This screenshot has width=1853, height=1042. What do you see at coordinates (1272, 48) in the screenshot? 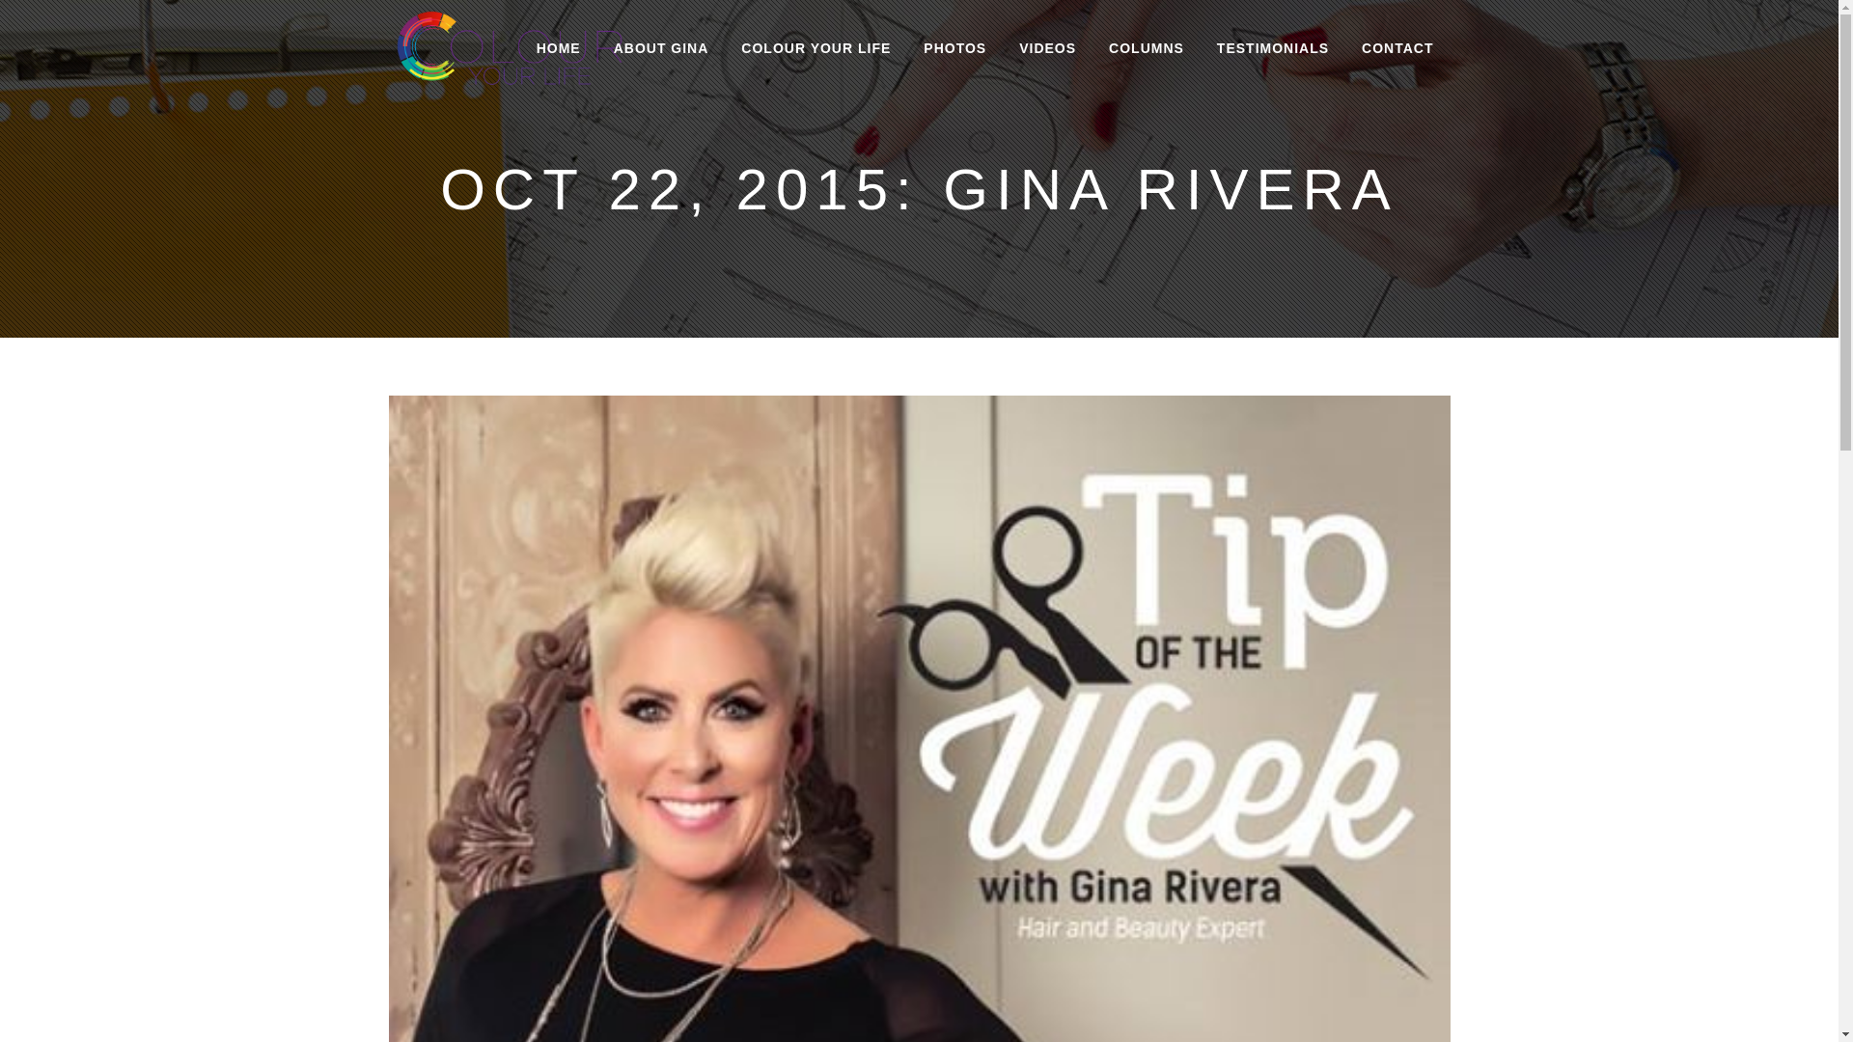
I see `TESTIMONIALS` at bounding box center [1272, 48].